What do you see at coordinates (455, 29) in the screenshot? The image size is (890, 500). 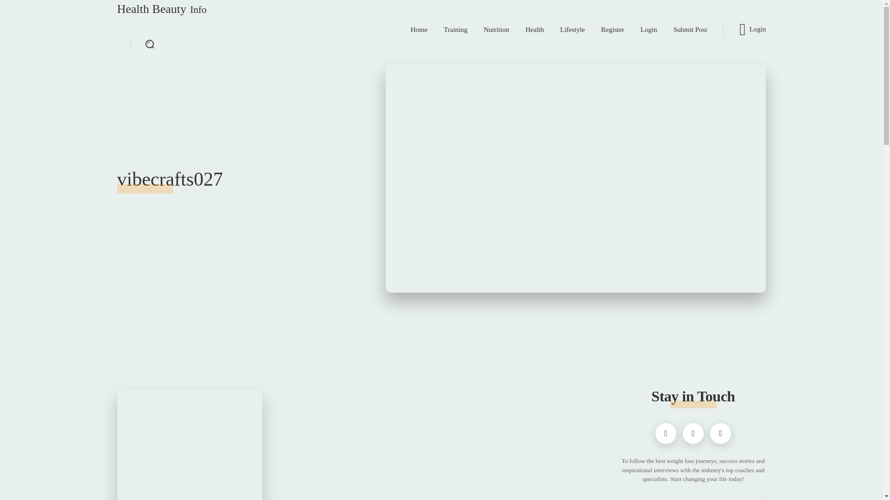 I see `Training` at bounding box center [455, 29].